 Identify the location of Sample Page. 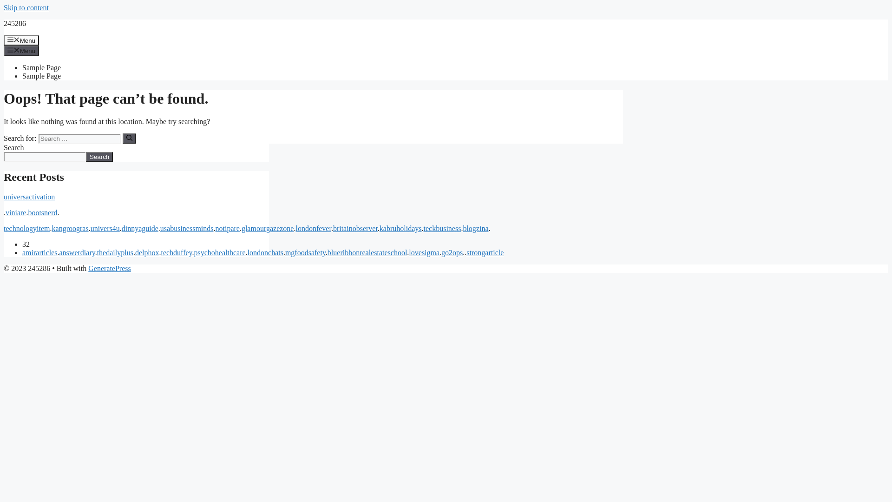
(42, 68).